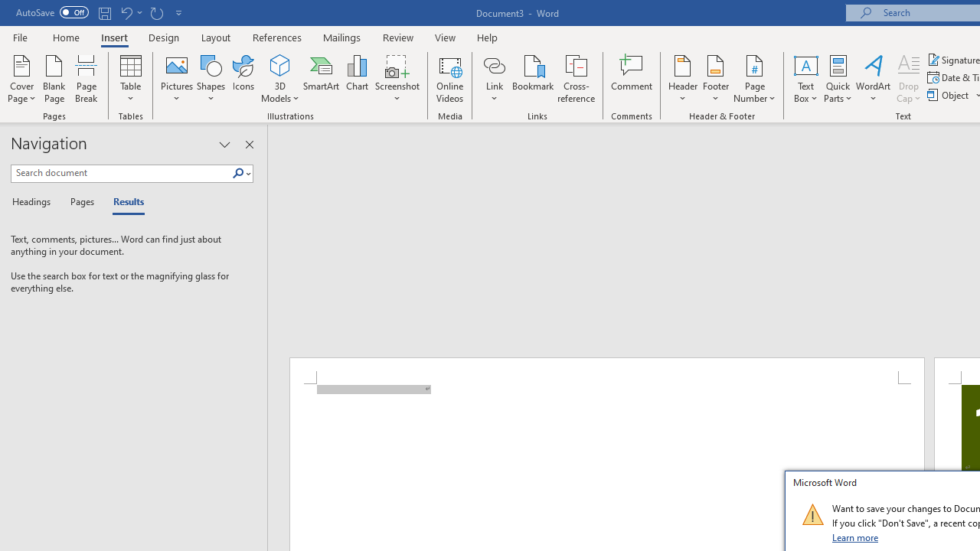 Image resolution: width=980 pixels, height=551 pixels. What do you see at coordinates (494, 78) in the screenshot?
I see `Link` at bounding box center [494, 78].